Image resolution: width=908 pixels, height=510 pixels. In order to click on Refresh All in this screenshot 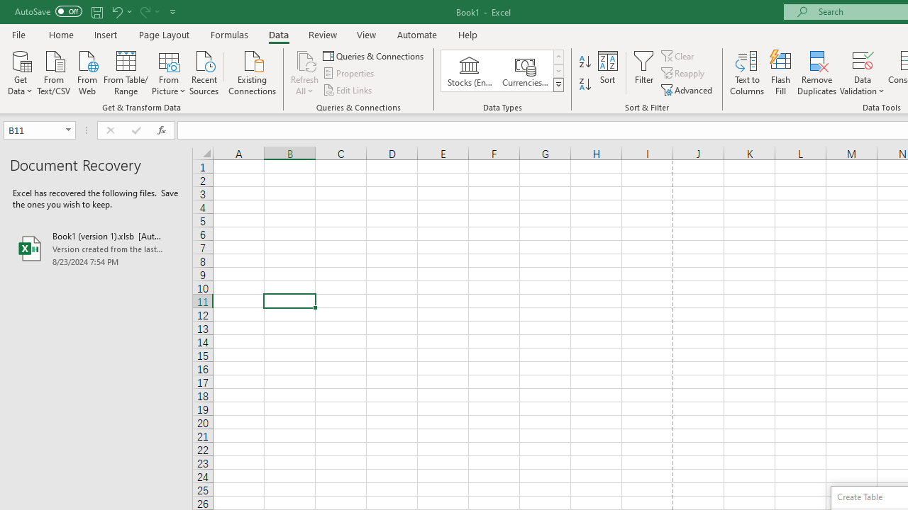, I will do `click(305, 59)`.